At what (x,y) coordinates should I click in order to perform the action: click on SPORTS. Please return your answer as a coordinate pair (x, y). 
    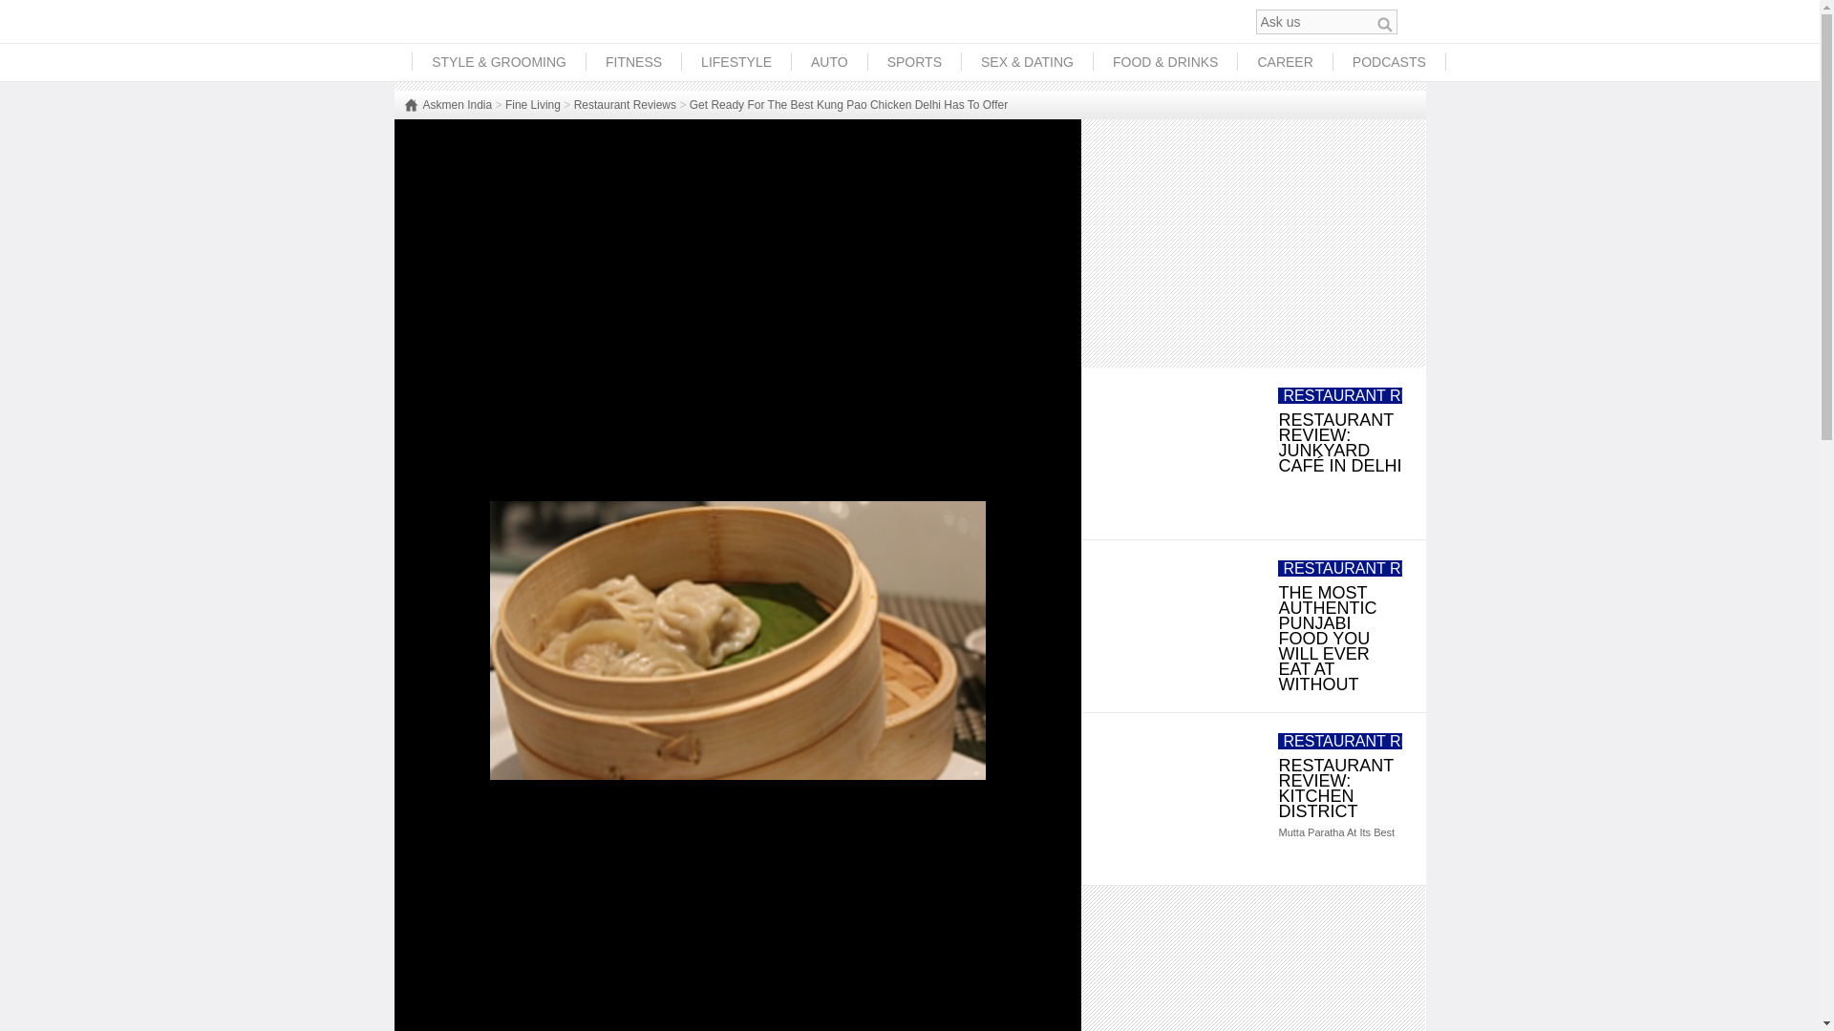
    Looking at the image, I should click on (915, 62).